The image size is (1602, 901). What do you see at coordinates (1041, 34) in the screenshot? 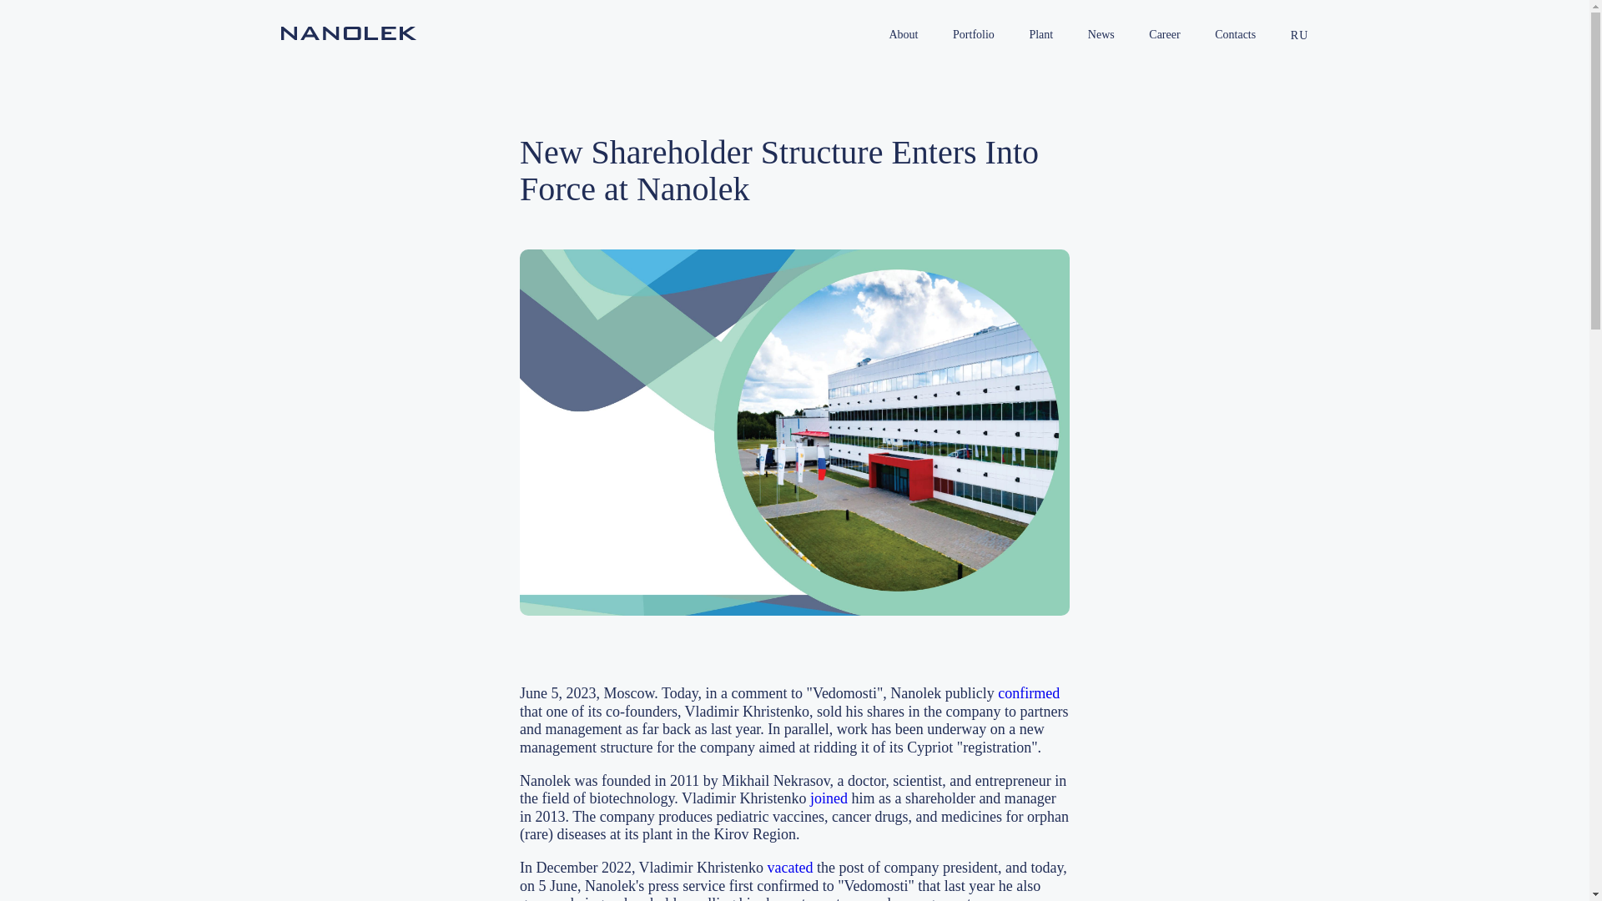
I see `Plant` at bounding box center [1041, 34].